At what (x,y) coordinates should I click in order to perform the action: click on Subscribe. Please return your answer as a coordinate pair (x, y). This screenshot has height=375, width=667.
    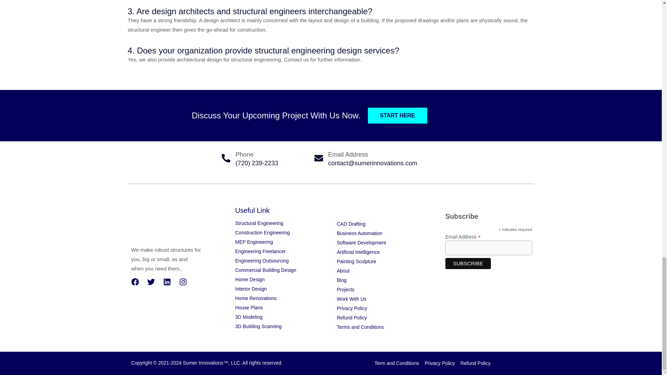
    Looking at the image, I should click on (468, 264).